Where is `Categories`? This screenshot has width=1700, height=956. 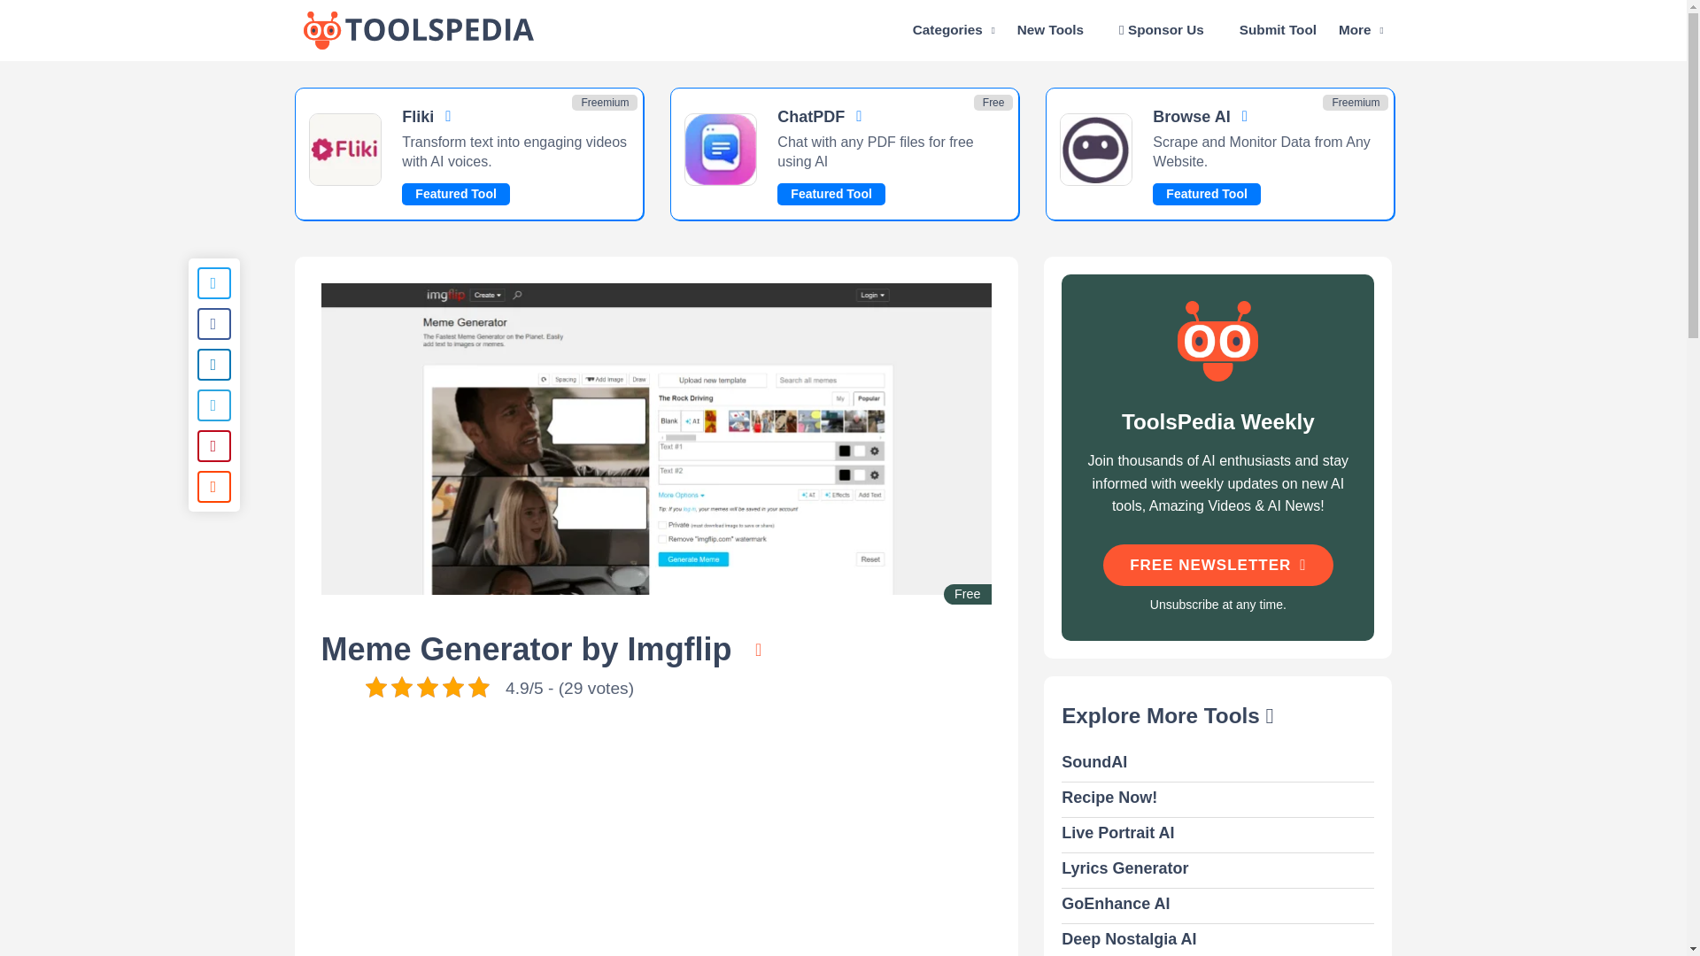
Categories is located at coordinates (954, 30).